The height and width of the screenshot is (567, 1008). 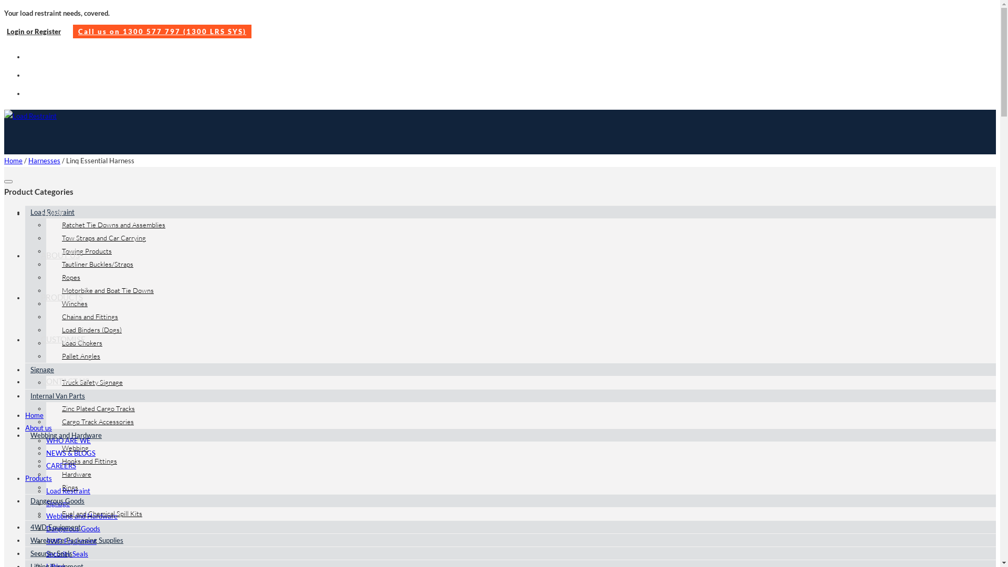 I want to click on Load Binders (Dogs), so click(x=89, y=330).